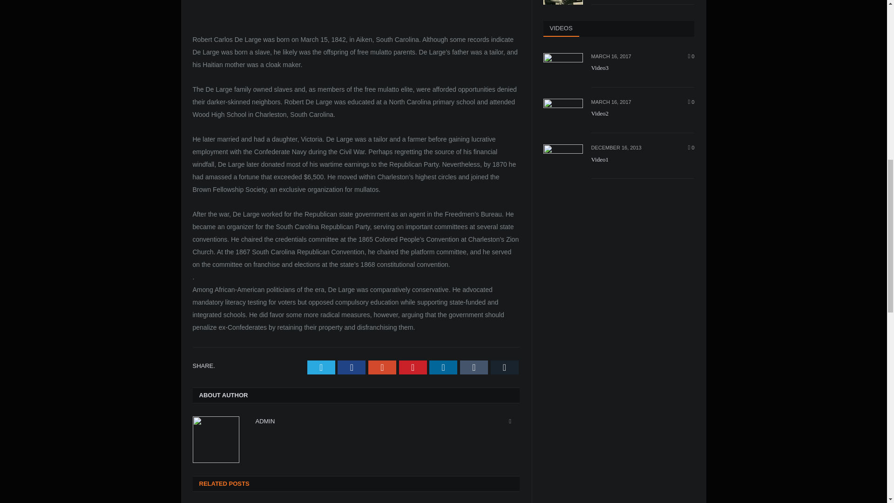 This screenshot has width=894, height=503. Describe the element at coordinates (352, 367) in the screenshot. I see `Facebook` at that location.